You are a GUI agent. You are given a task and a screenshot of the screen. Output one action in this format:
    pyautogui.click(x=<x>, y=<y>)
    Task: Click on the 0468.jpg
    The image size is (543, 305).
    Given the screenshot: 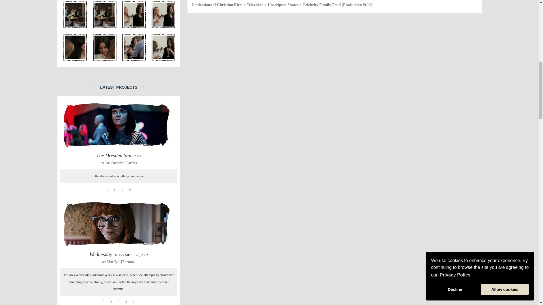 What is the action you would take?
    pyautogui.click(x=134, y=15)
    